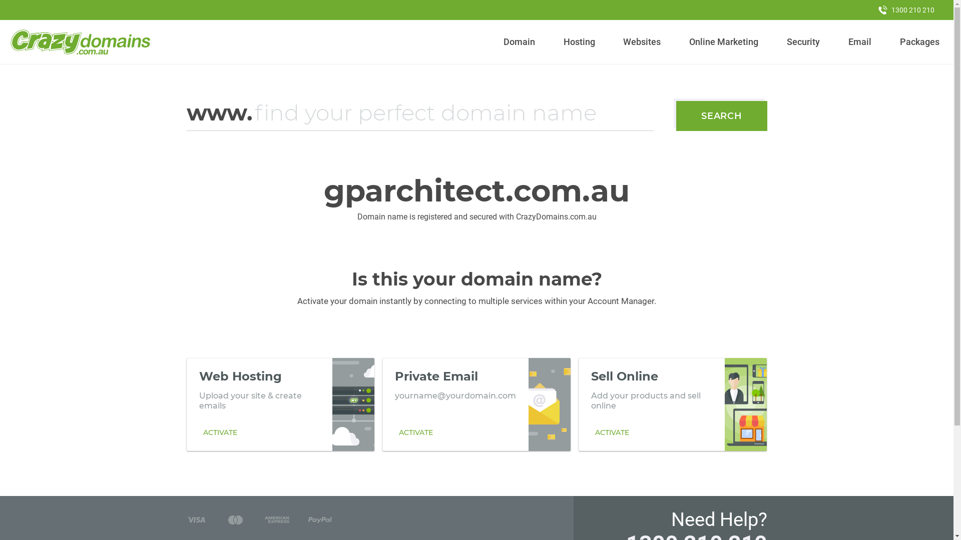 Image resolution: width=961 pixels, height=540 pixels. Describe the element at coordinates (906, 10) in the screenshot. I see `1300 210 210` at that location.